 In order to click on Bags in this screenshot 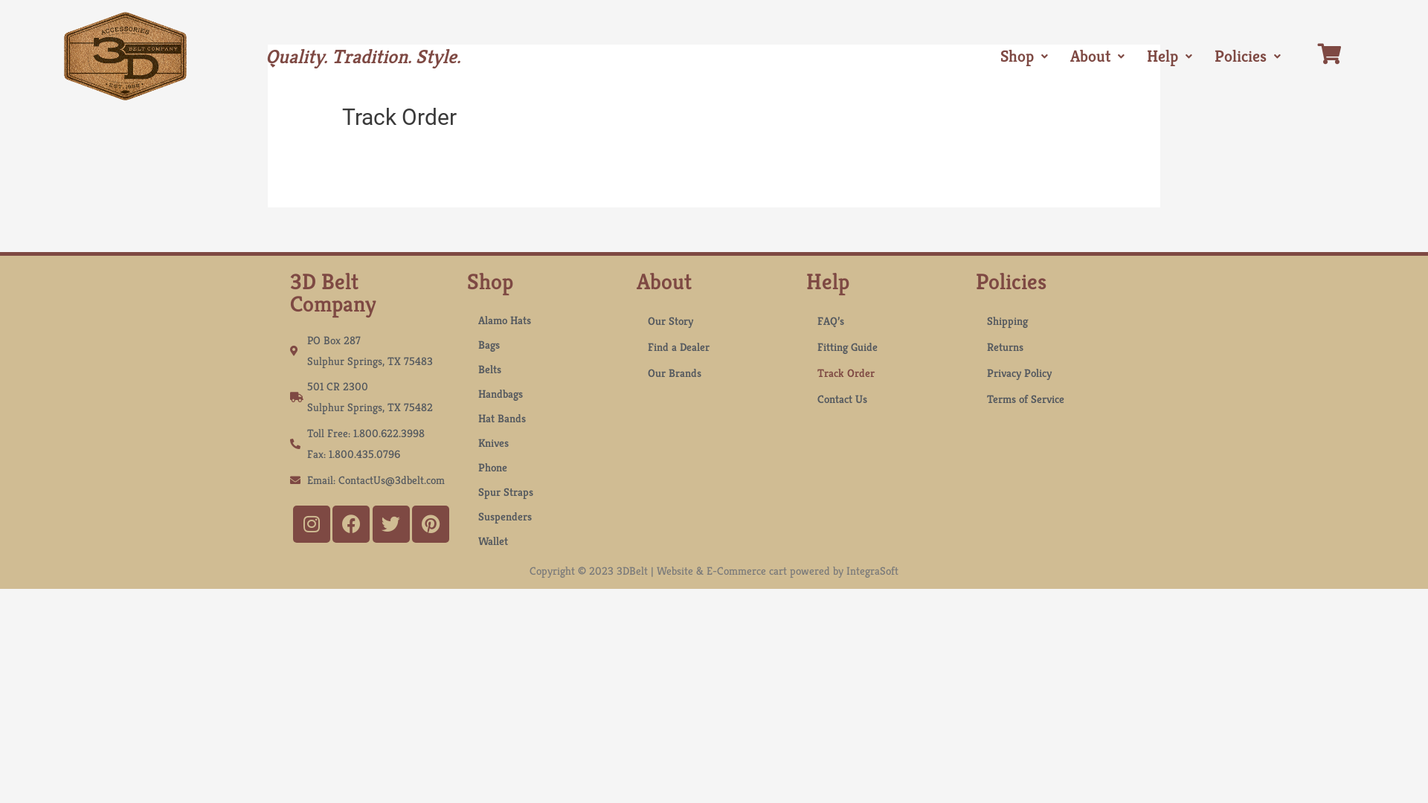, I will do `click(544, 344)`.